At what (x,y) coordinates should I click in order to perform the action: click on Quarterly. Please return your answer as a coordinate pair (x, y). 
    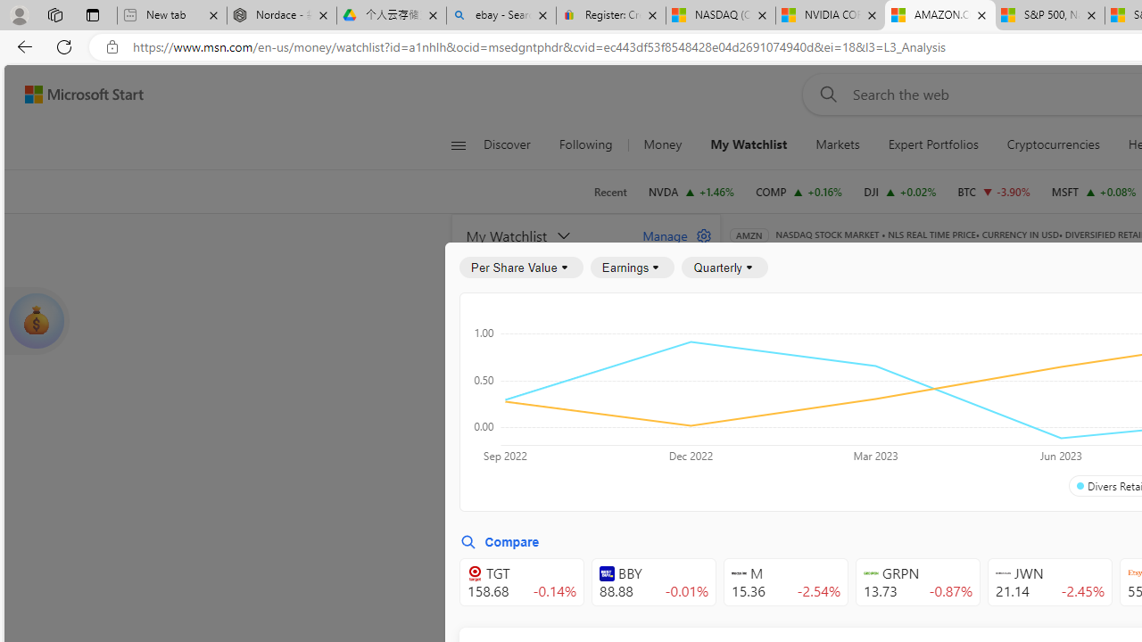
    Looking at the image, I should click on (724, 267).